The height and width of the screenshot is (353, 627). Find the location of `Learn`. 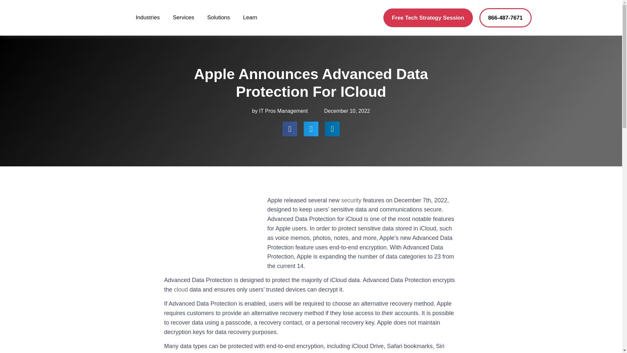

Learn is located at coordinates (250, 18).